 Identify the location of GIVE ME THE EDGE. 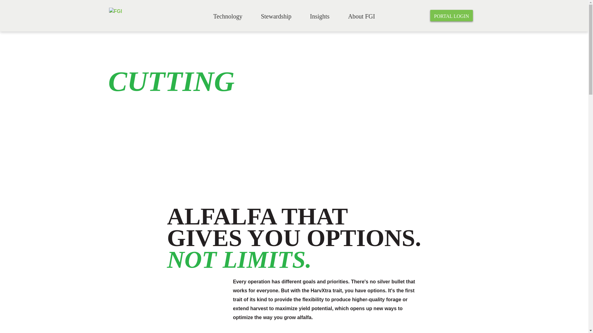
(148, 159).